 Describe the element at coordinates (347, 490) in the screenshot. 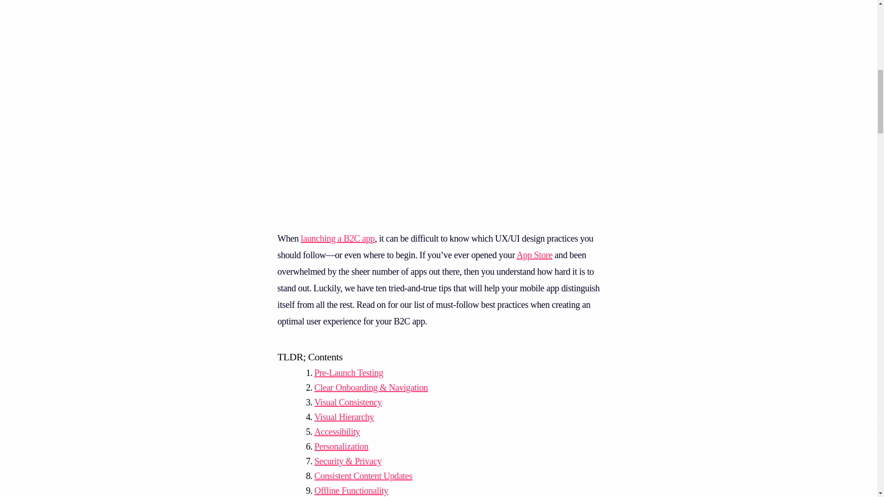

I see `Offline Functionality` at that location.